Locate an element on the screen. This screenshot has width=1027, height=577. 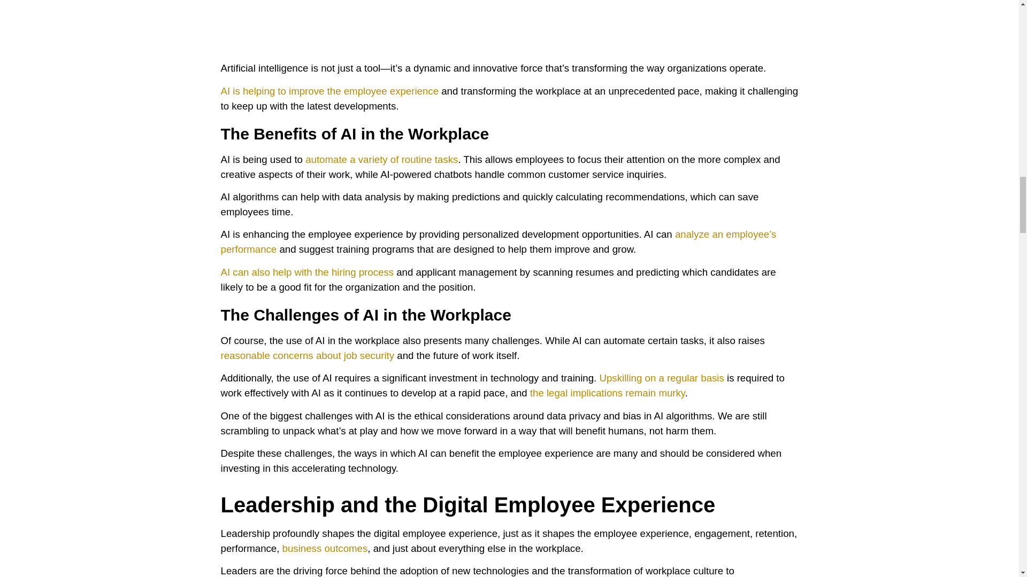
the legal implications remain murky is located at coordinates (607, 393).